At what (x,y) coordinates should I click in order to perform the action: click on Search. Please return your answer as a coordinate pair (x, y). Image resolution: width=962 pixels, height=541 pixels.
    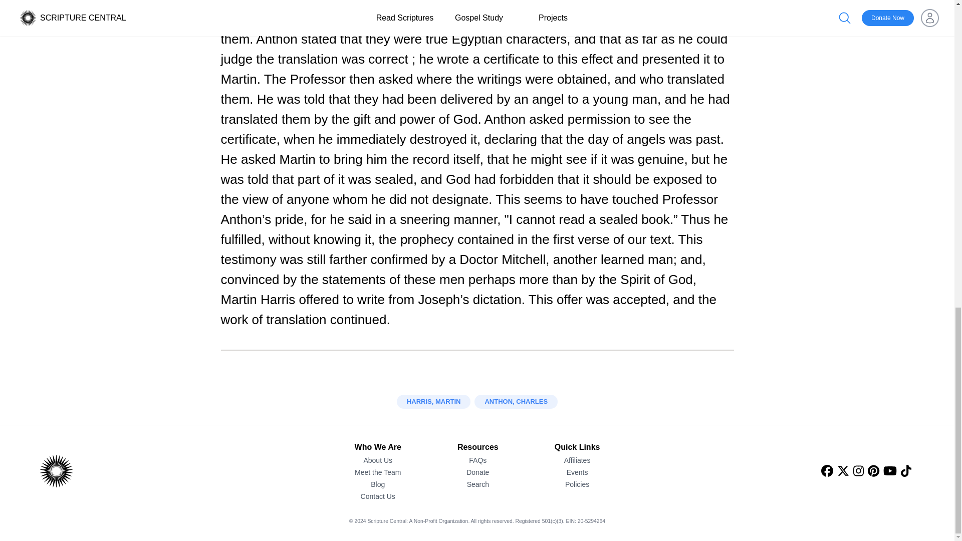
    Looking at the image, I should click on (477, 484).